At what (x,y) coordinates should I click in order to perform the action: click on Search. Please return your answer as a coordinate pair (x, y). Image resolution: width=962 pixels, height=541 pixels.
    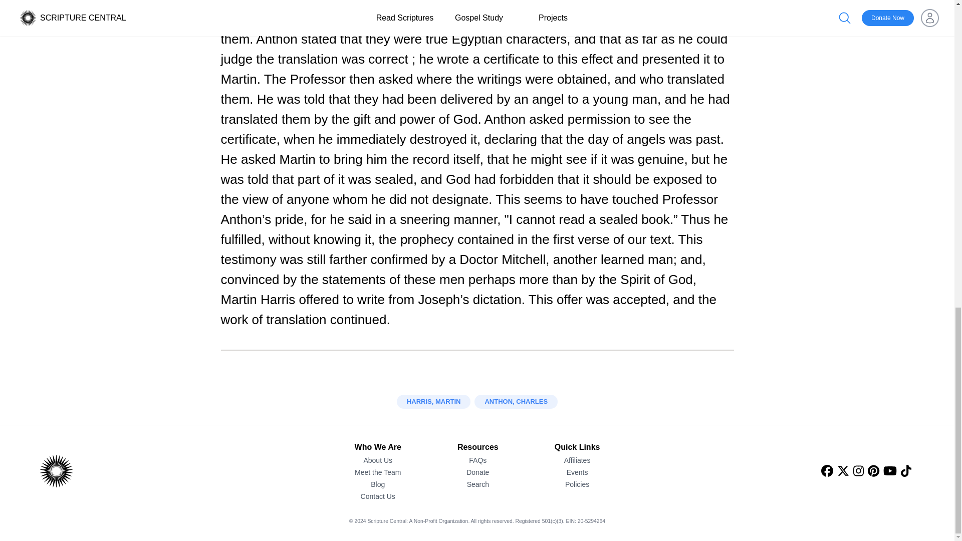
    Looking at the image, I should click on (477, 484).